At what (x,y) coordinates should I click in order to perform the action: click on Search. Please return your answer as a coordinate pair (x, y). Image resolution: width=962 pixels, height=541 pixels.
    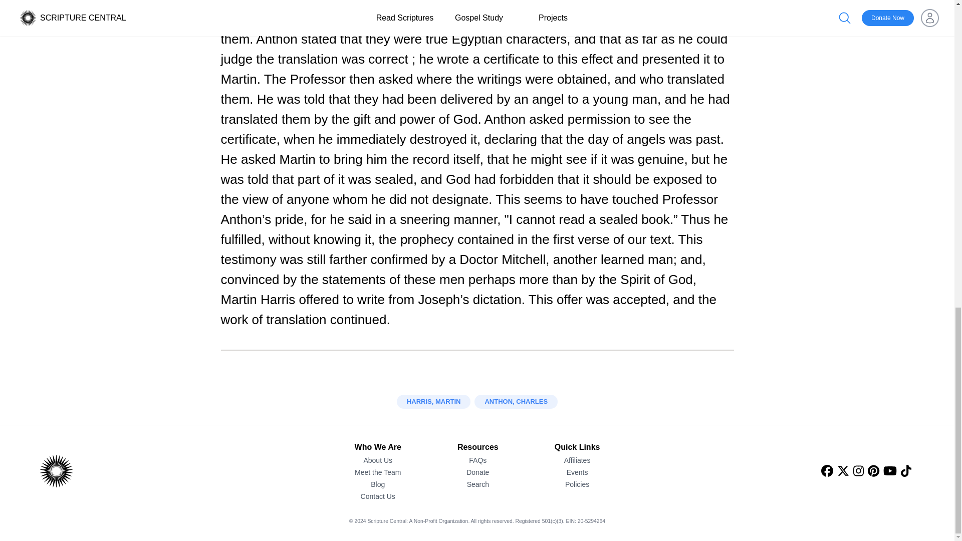
    Looking at the image, I should click on (477, 484).